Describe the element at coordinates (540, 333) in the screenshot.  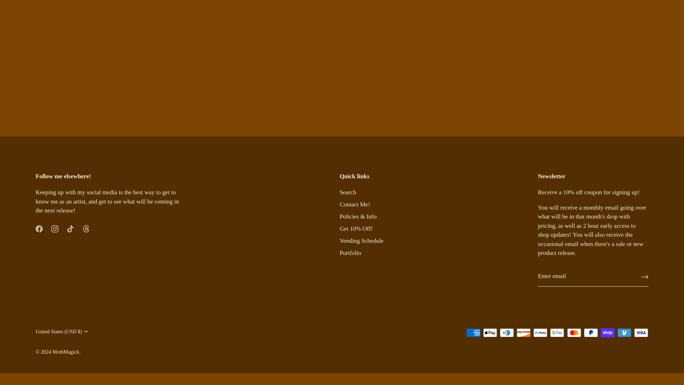
I see `Meta Pay` at that location.